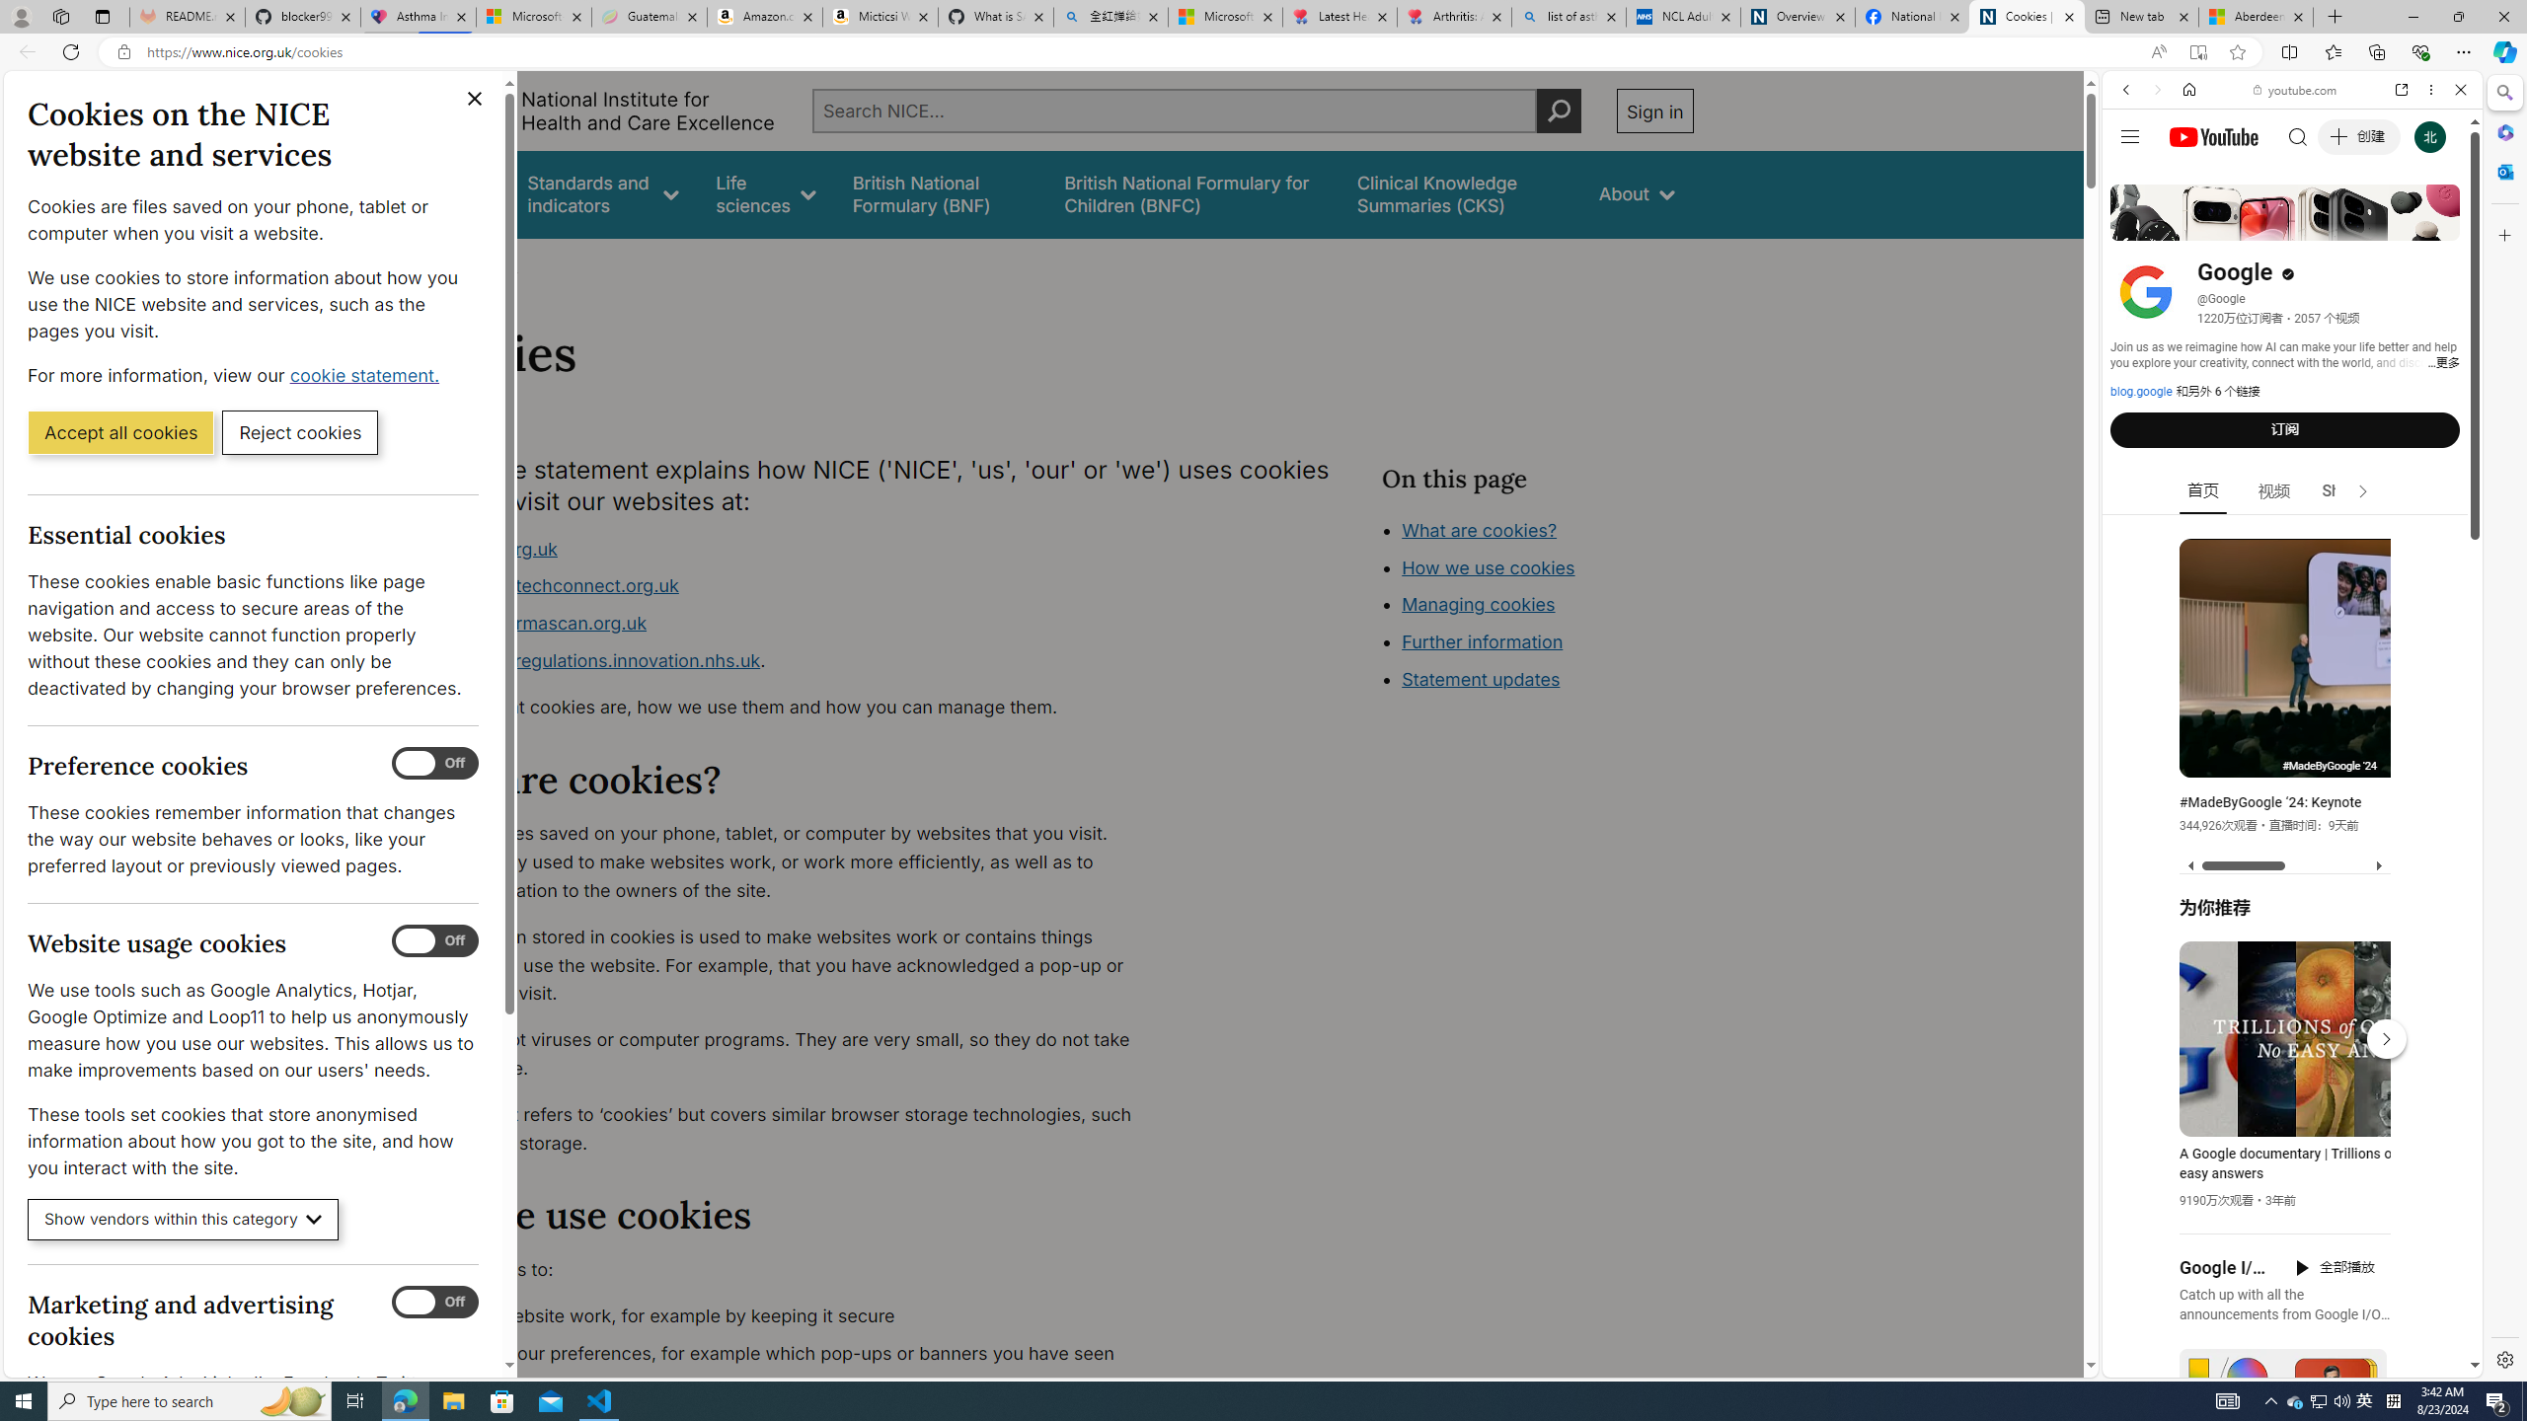 This screenshot has width=2527, height=1421. What do you see at coordinates (765, 193) in the screenshot?
I see `Life sciences` at bounding box center [765, 193].